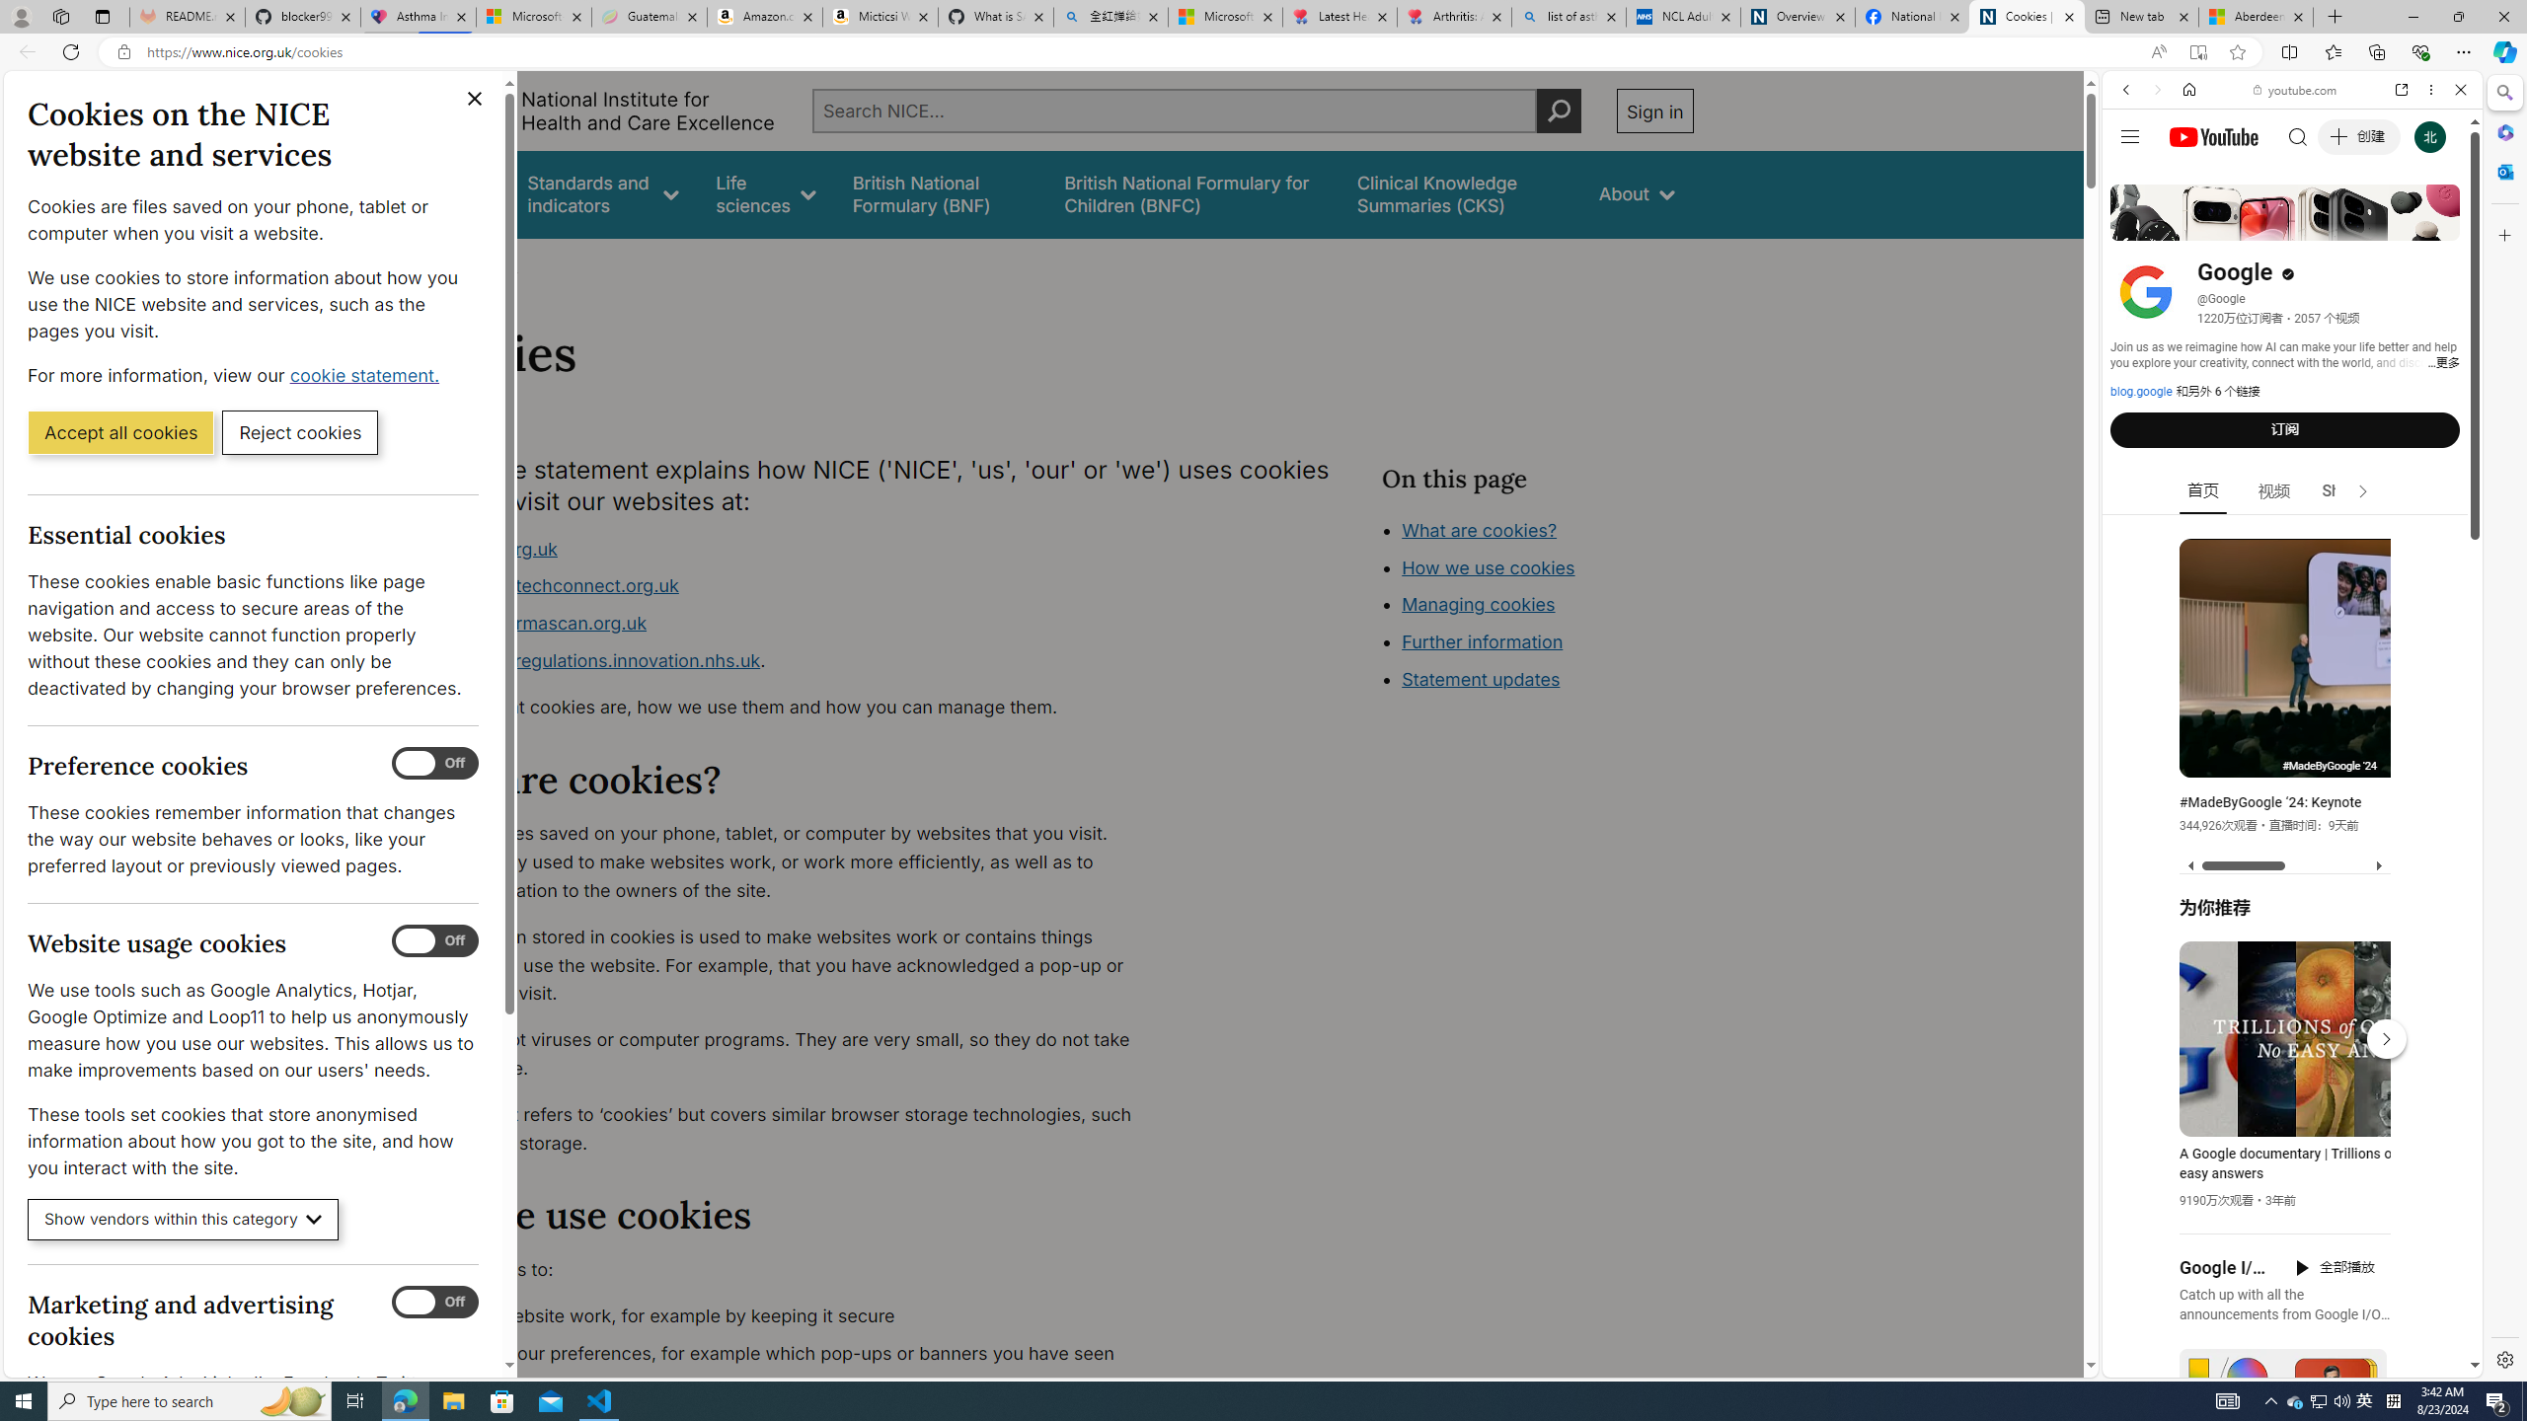 This screenshot has width=2527, height=1421. What do you see at coordinates (765, 193) in the screenshot?
I see `Life sciences` at bounding box center [765, 193].